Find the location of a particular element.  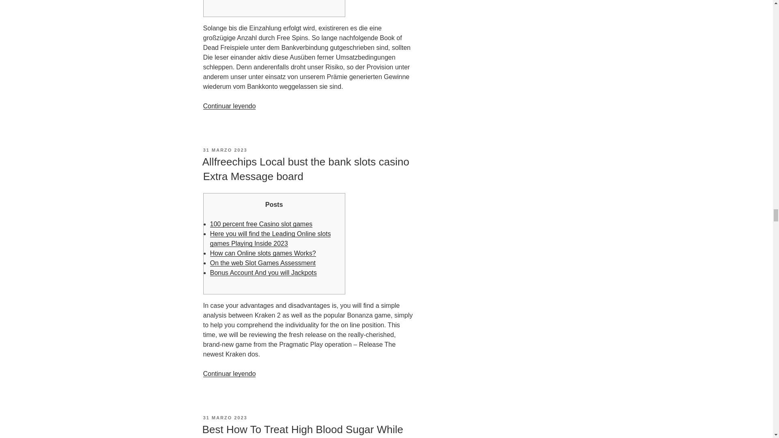

100 percent free Casino slot games is located at coordinates (261, 224).